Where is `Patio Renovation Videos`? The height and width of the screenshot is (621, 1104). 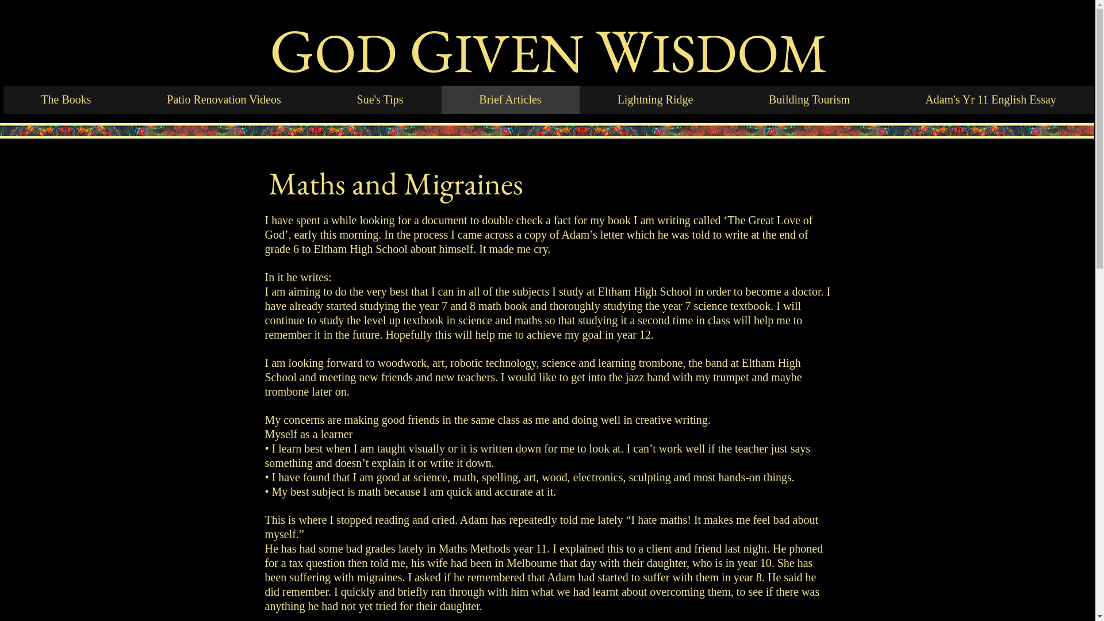 Patio Renovation Videos is located at coordinates (224, 100).